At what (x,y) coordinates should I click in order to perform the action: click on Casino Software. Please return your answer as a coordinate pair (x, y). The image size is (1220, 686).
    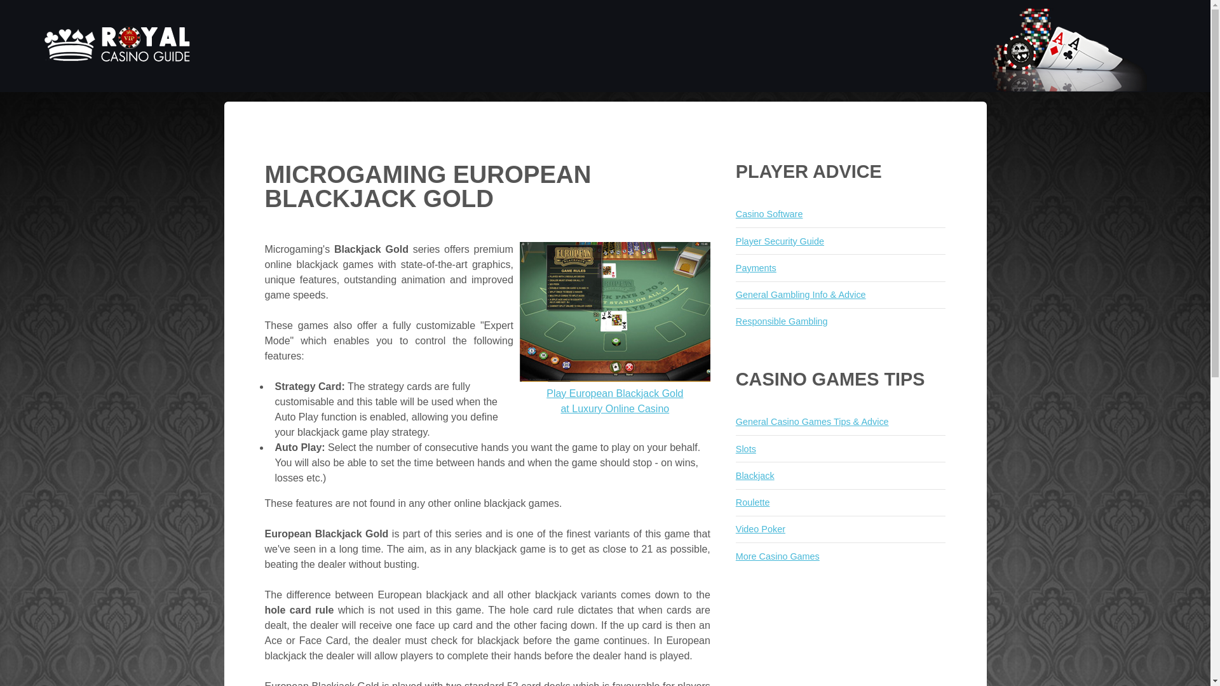
    Looking at the image, I should click on (755, 475).